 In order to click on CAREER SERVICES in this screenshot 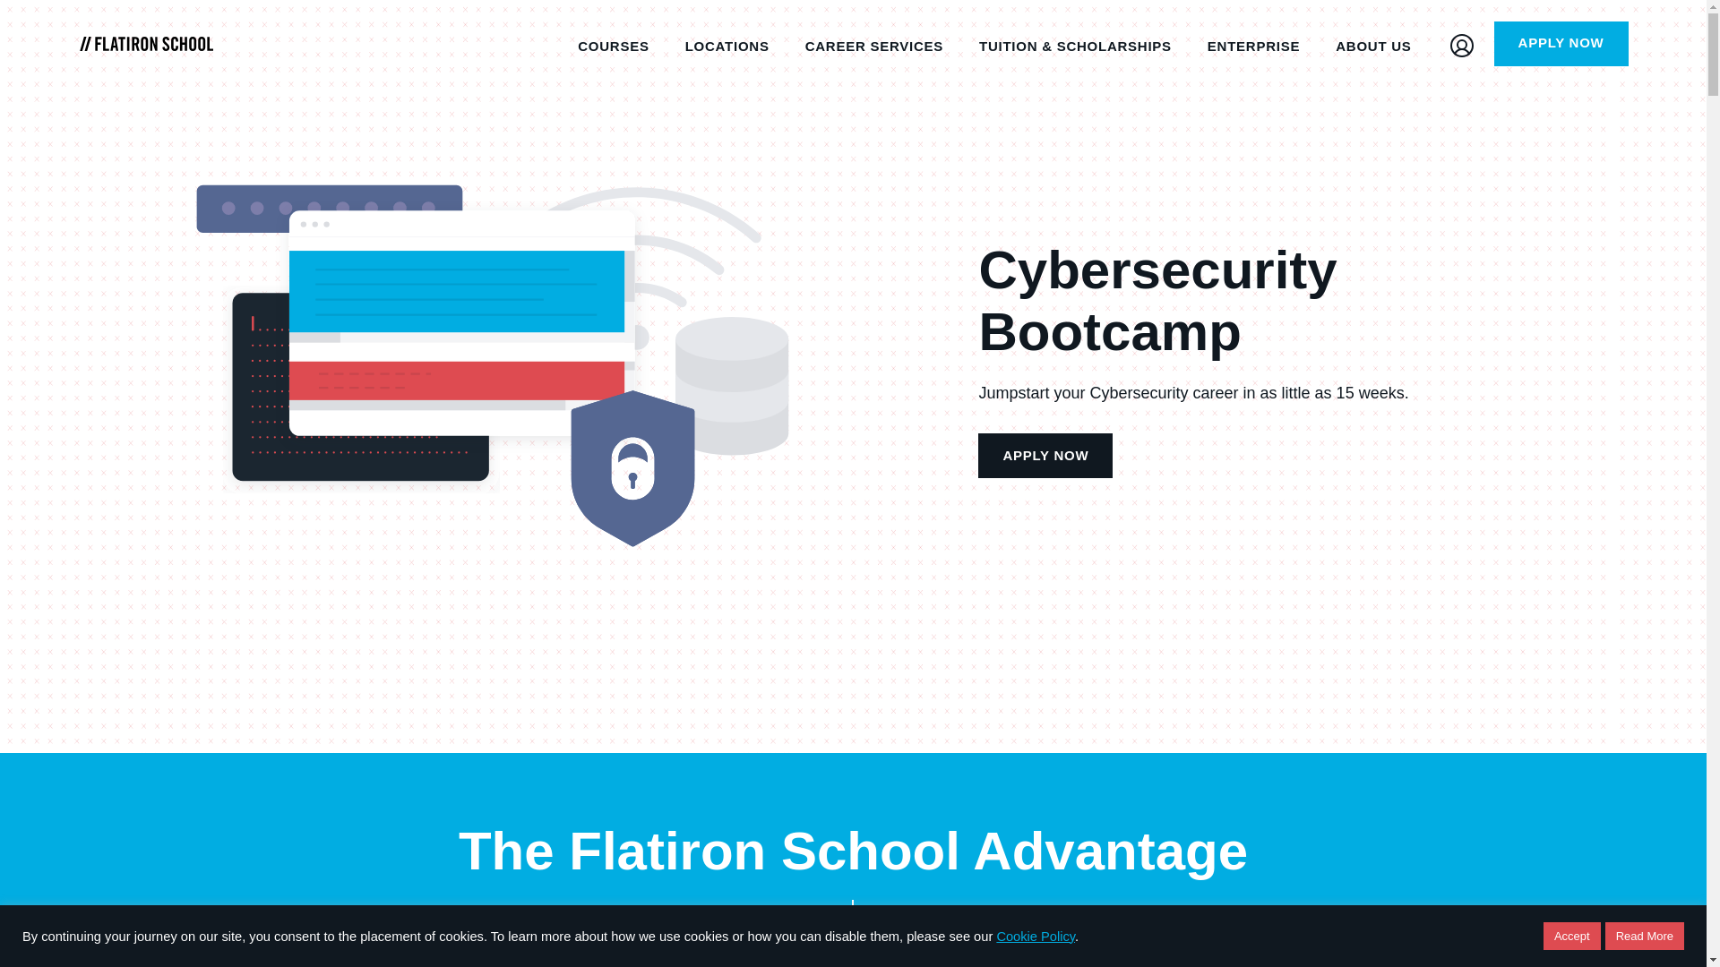, I will do `click(874, 43)`.